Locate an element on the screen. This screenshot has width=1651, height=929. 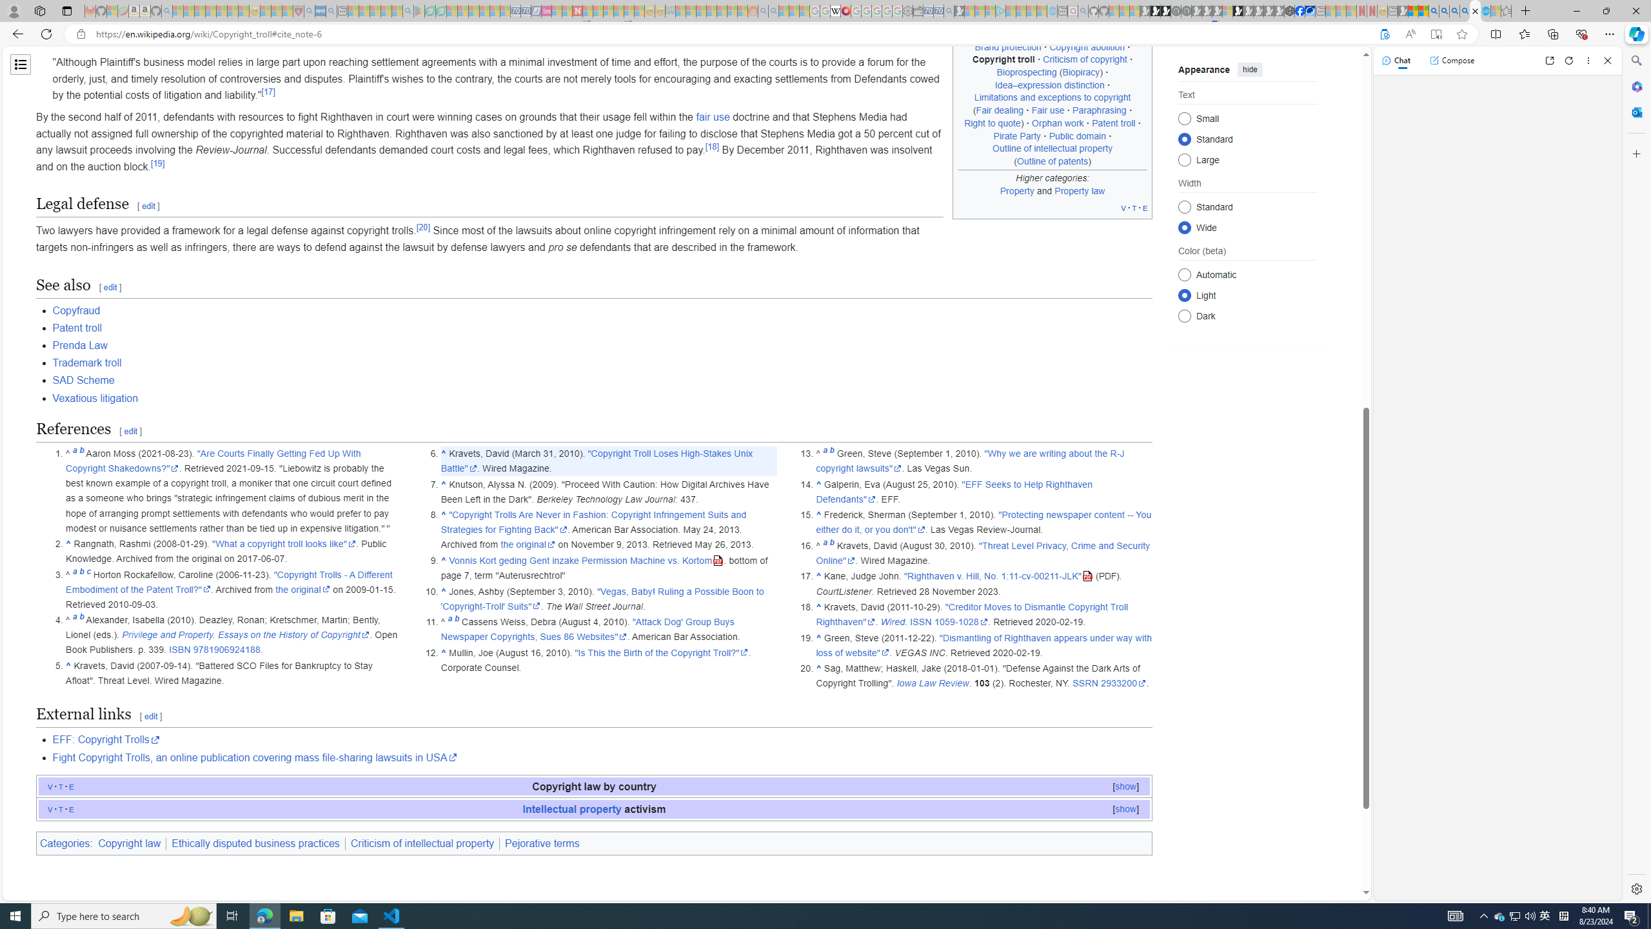
Categories is located at coordinates (64, 843).